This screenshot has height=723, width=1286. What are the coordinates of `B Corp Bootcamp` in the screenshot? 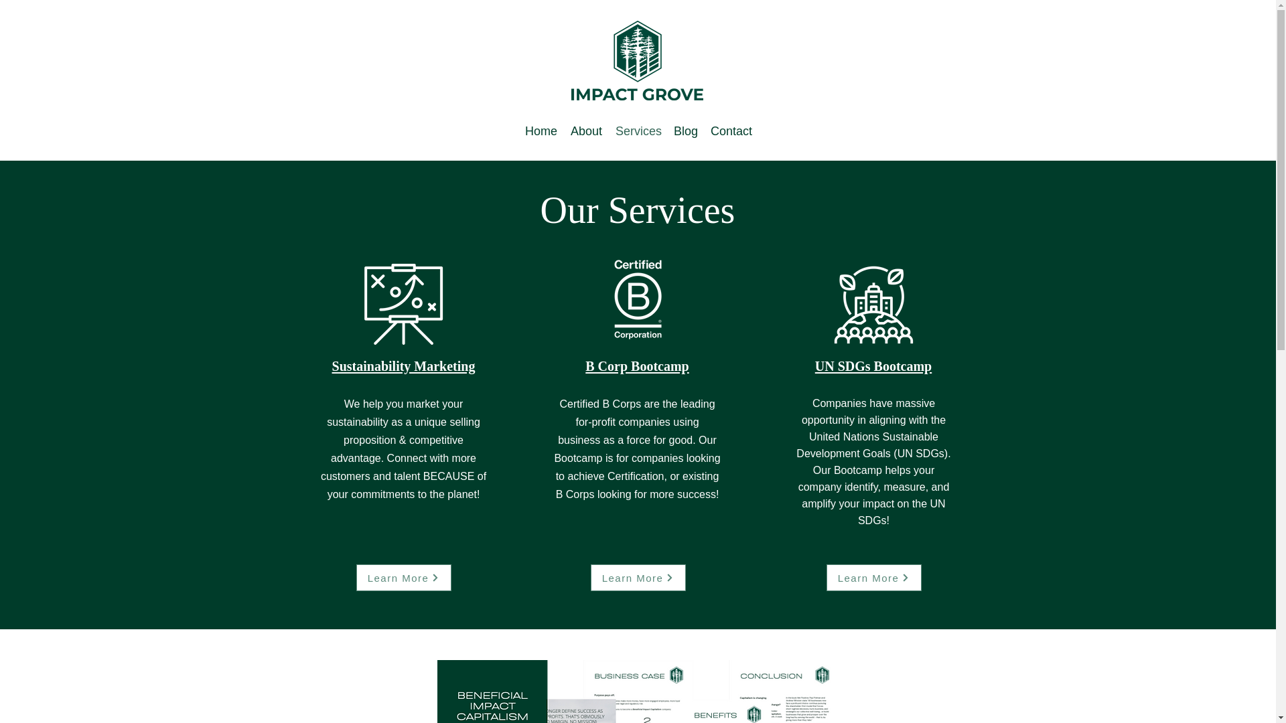 It's located at (636, 366).